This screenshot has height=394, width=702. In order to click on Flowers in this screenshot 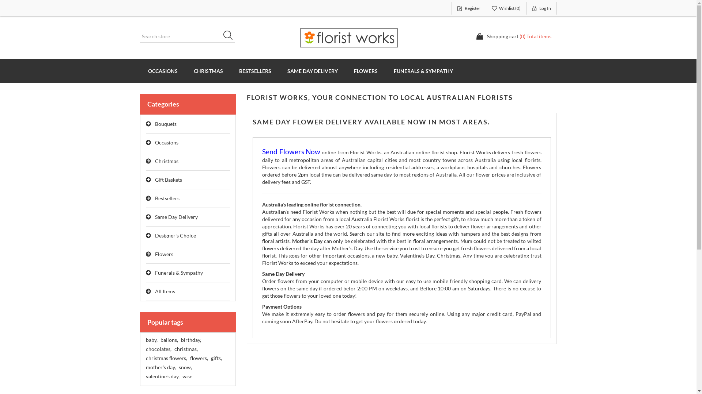, I will do `click(188, 255)`.